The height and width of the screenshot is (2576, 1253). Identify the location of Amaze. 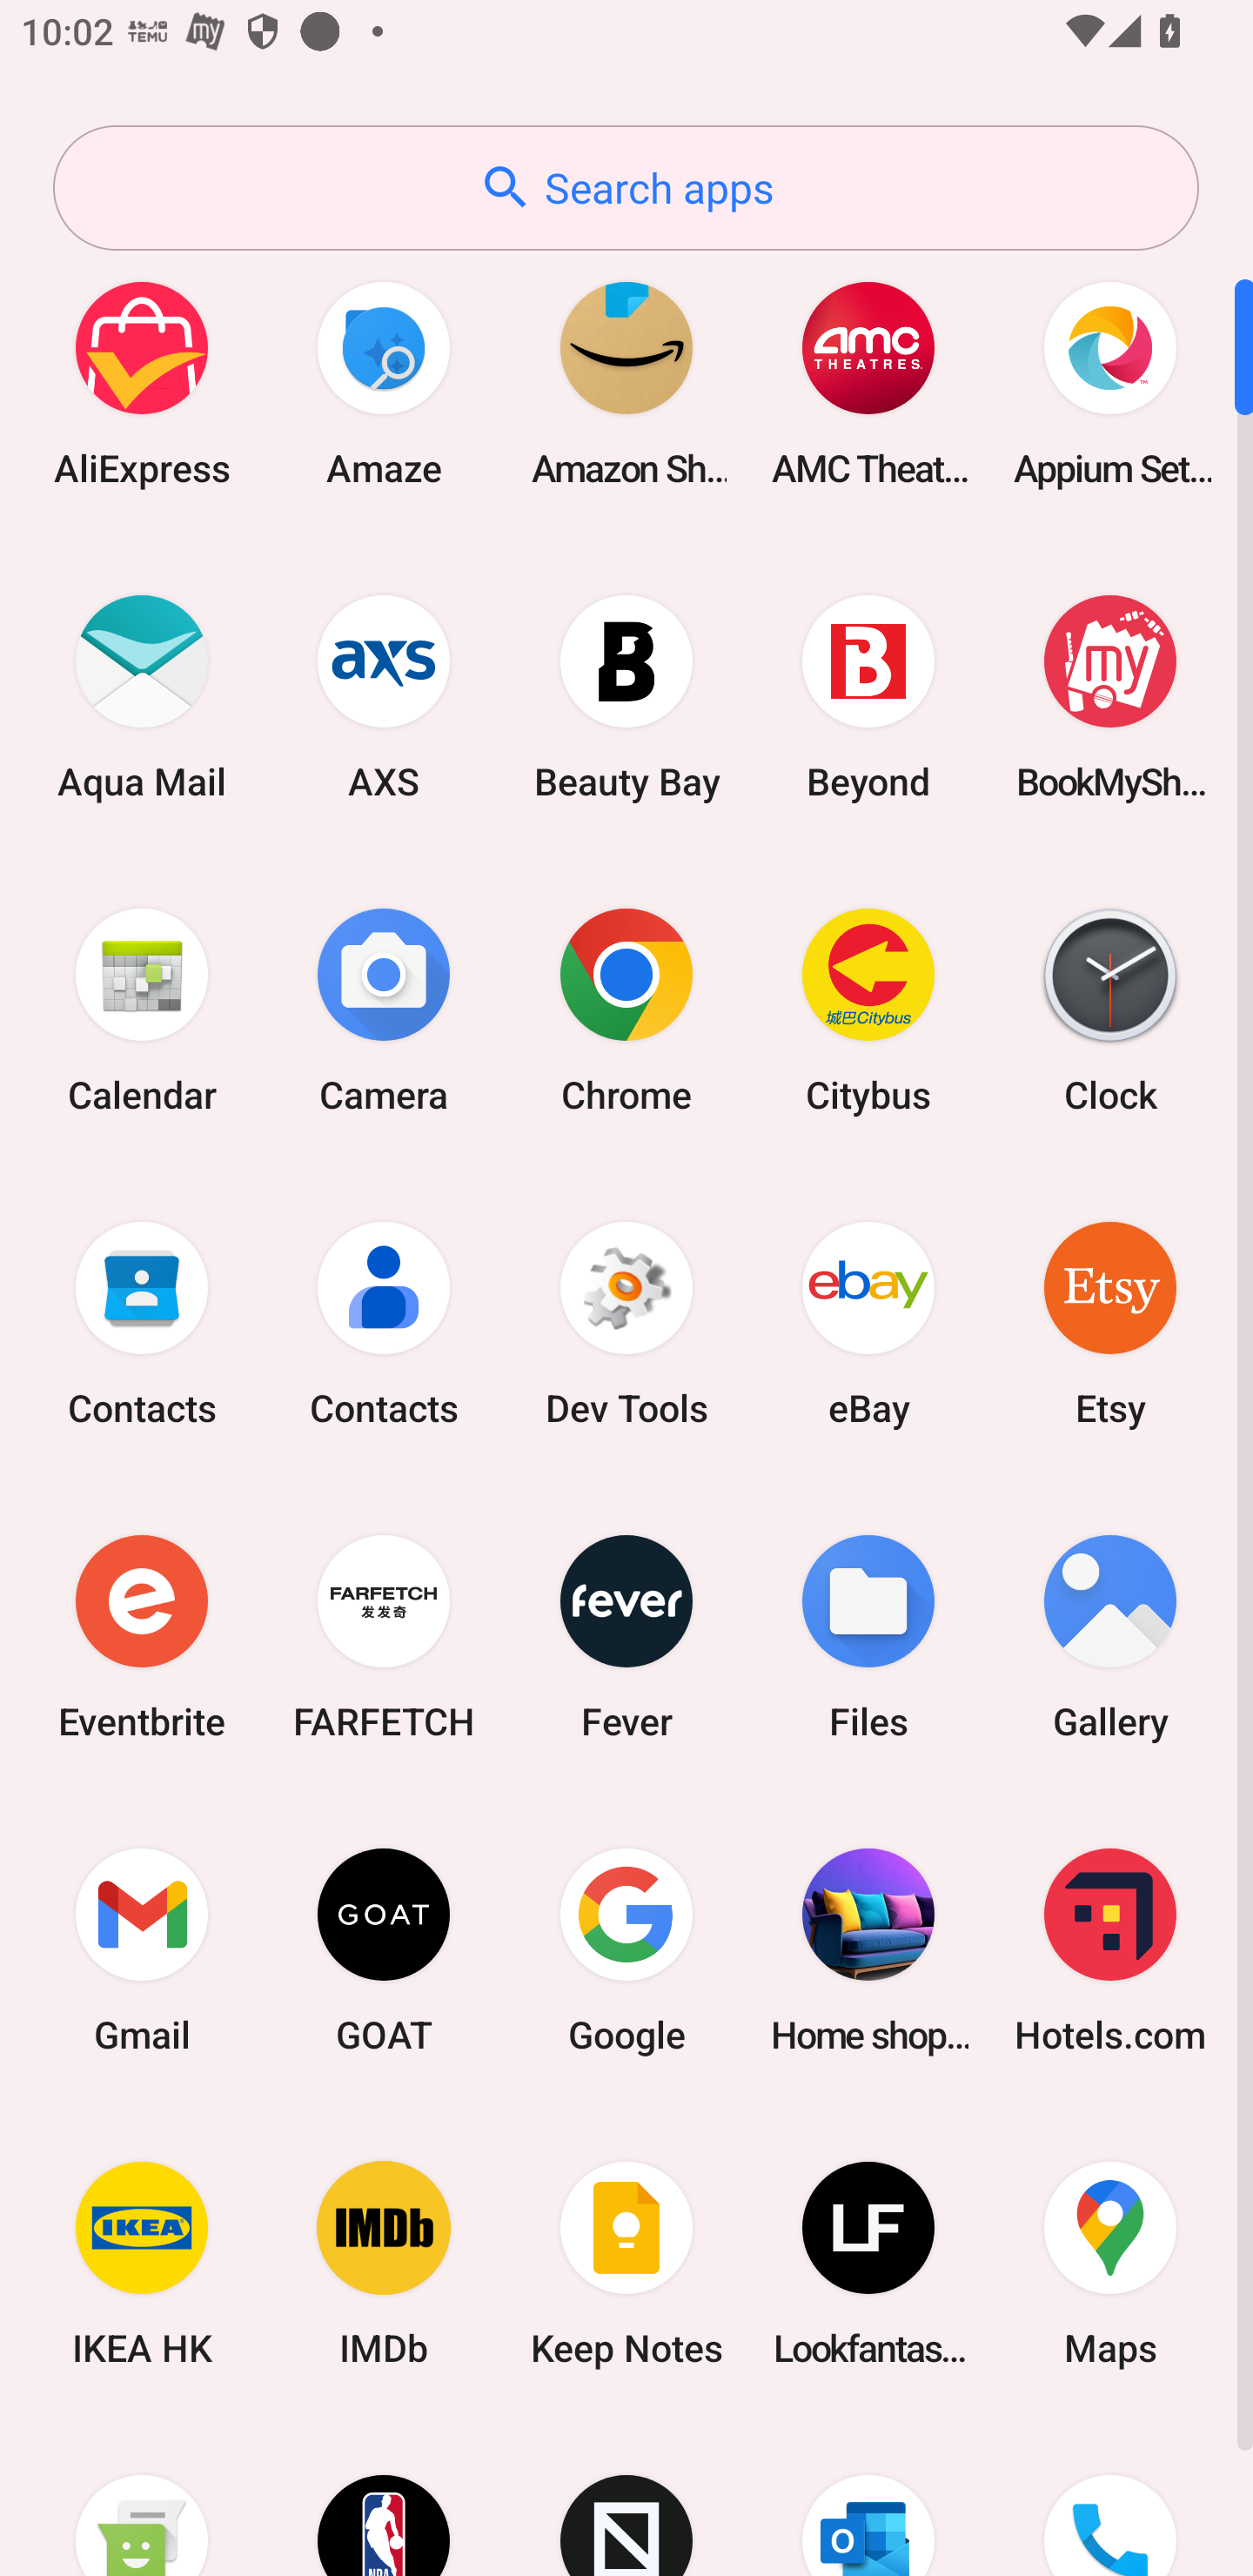
(384, 383).